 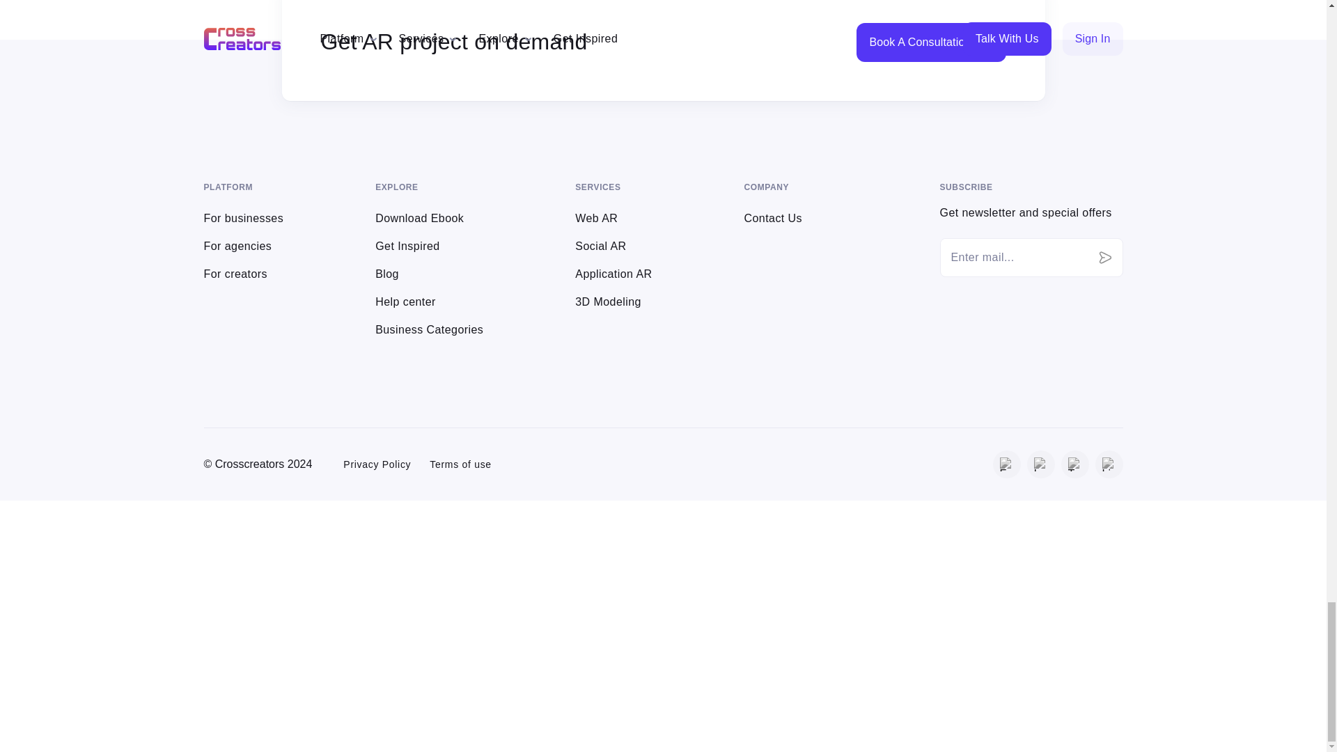 What do you see at coordinates (407, 245) in the screenshot?
I see `Get Inspired` at bounding box center [407, 245].